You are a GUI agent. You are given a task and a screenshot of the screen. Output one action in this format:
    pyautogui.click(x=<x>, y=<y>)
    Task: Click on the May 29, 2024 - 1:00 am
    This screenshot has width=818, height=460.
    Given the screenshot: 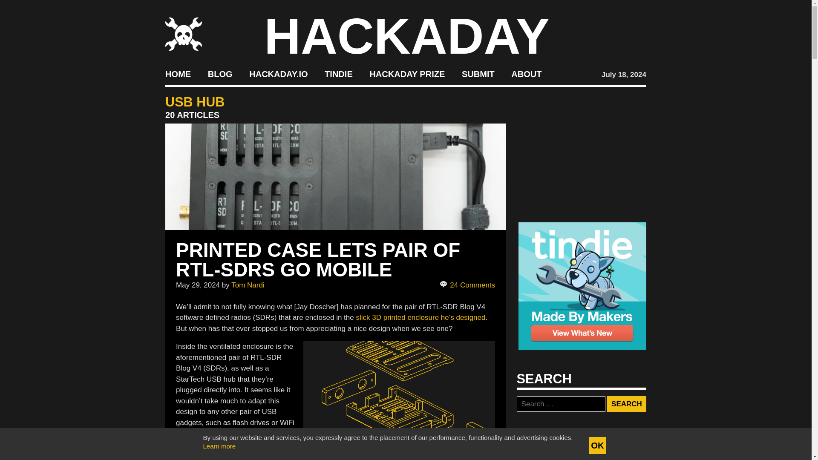 What is the action you would take?
    pyautogui.click(x=198, y=285)
    